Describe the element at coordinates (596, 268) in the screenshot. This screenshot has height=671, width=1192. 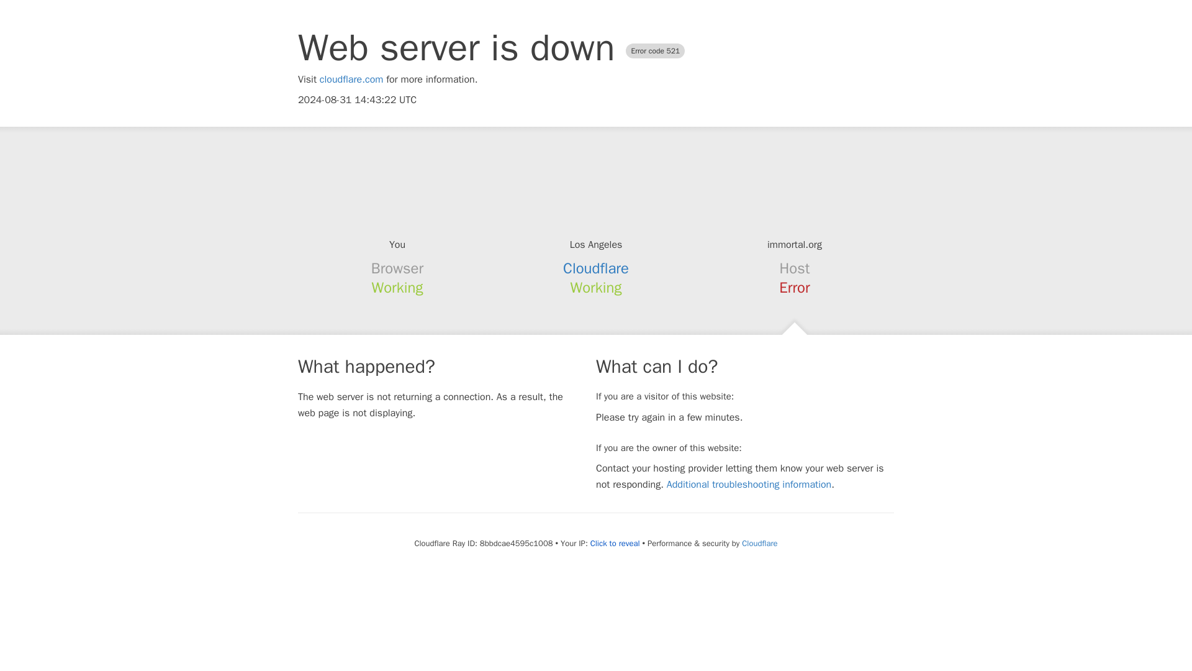
I see `Cloudflare` at that location.